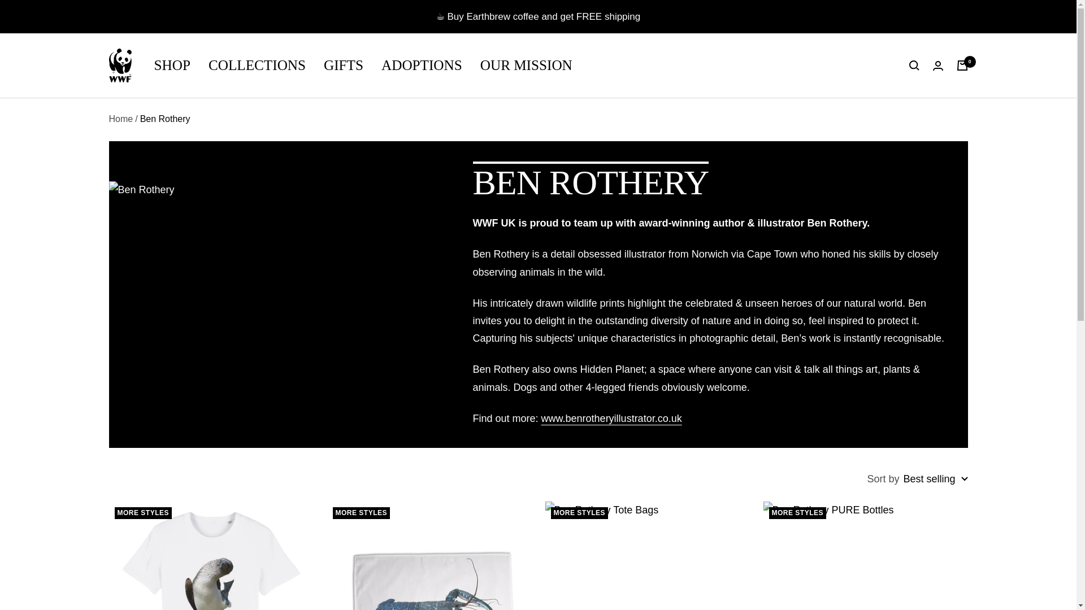 Image resolution: width=1085 pixels, height=610 pixels. Describe the element at coordinates (120, 119) in the screenshot. I see `Home` at that location.